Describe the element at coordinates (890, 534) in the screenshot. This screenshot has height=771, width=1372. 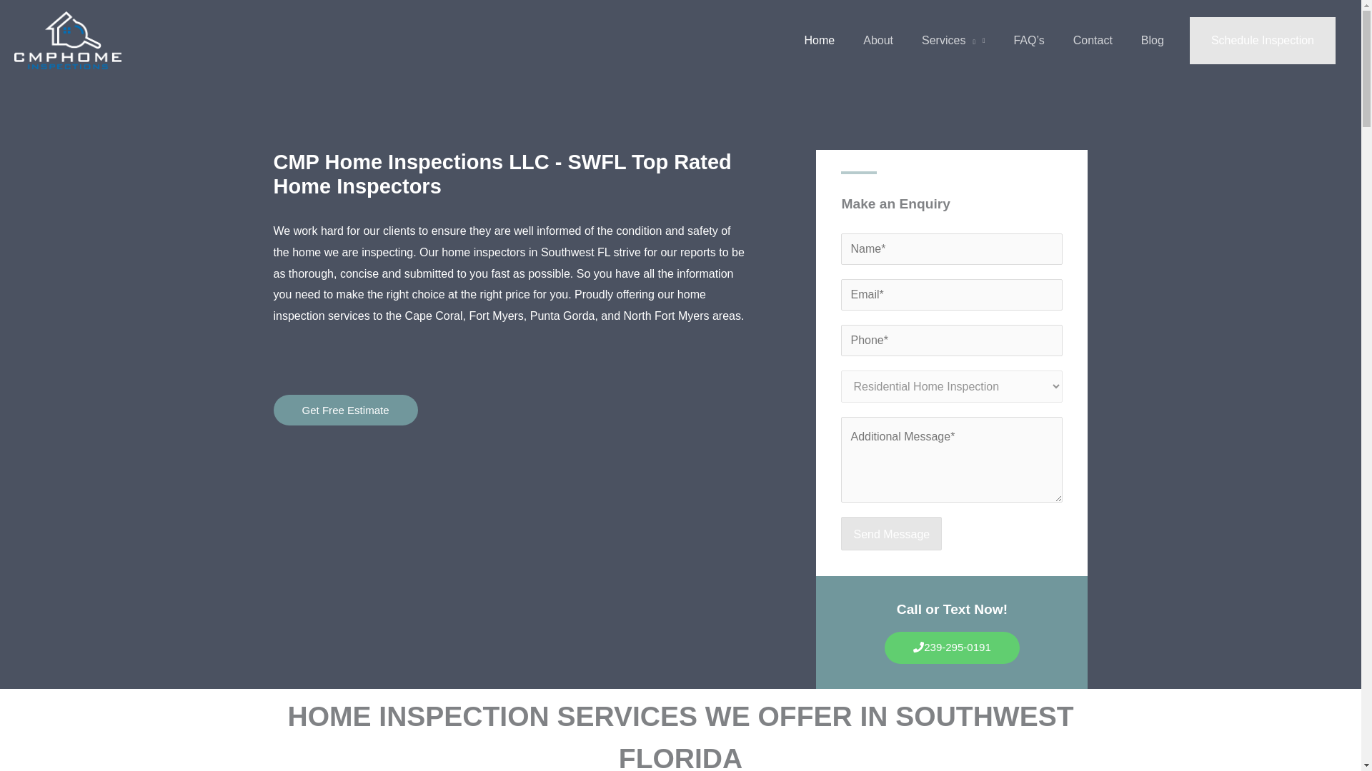
I see `Send Message` at that location.